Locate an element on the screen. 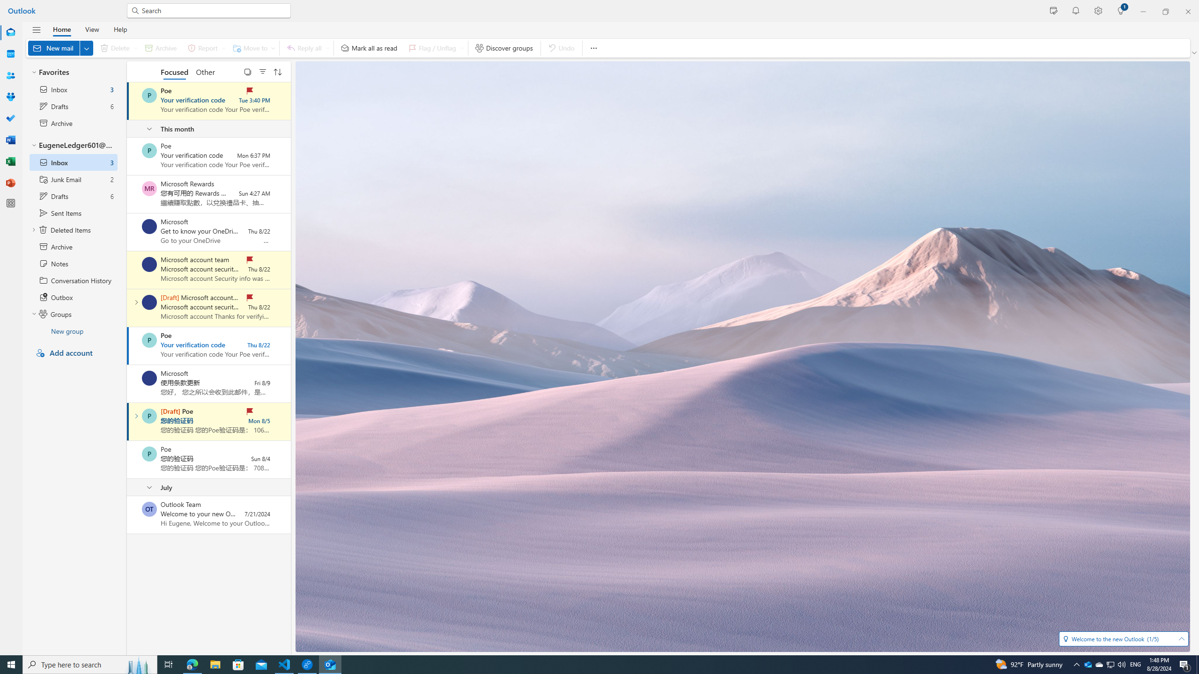 This screenshot has height=674, width=1199. People is located at coordinates (10, 76).